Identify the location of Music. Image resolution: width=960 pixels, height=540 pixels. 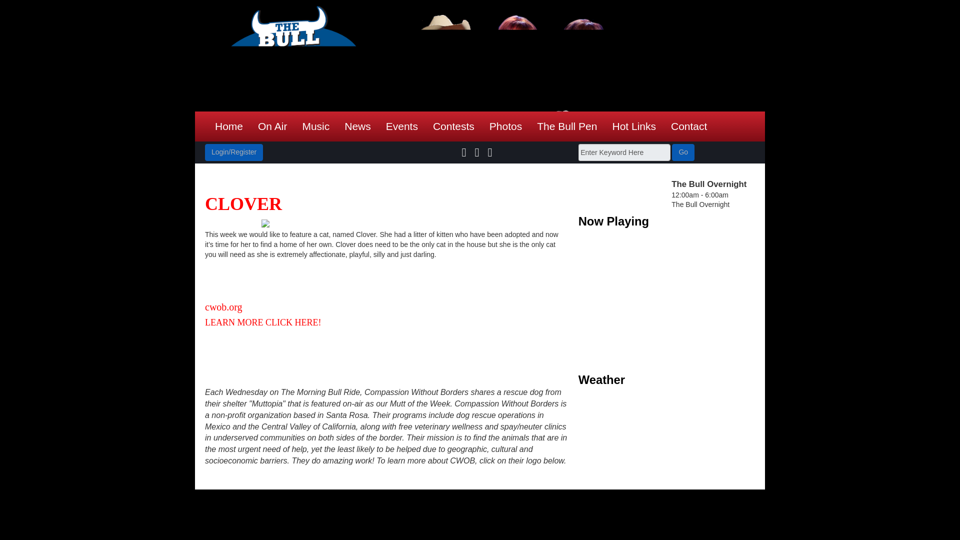
(315, 126).